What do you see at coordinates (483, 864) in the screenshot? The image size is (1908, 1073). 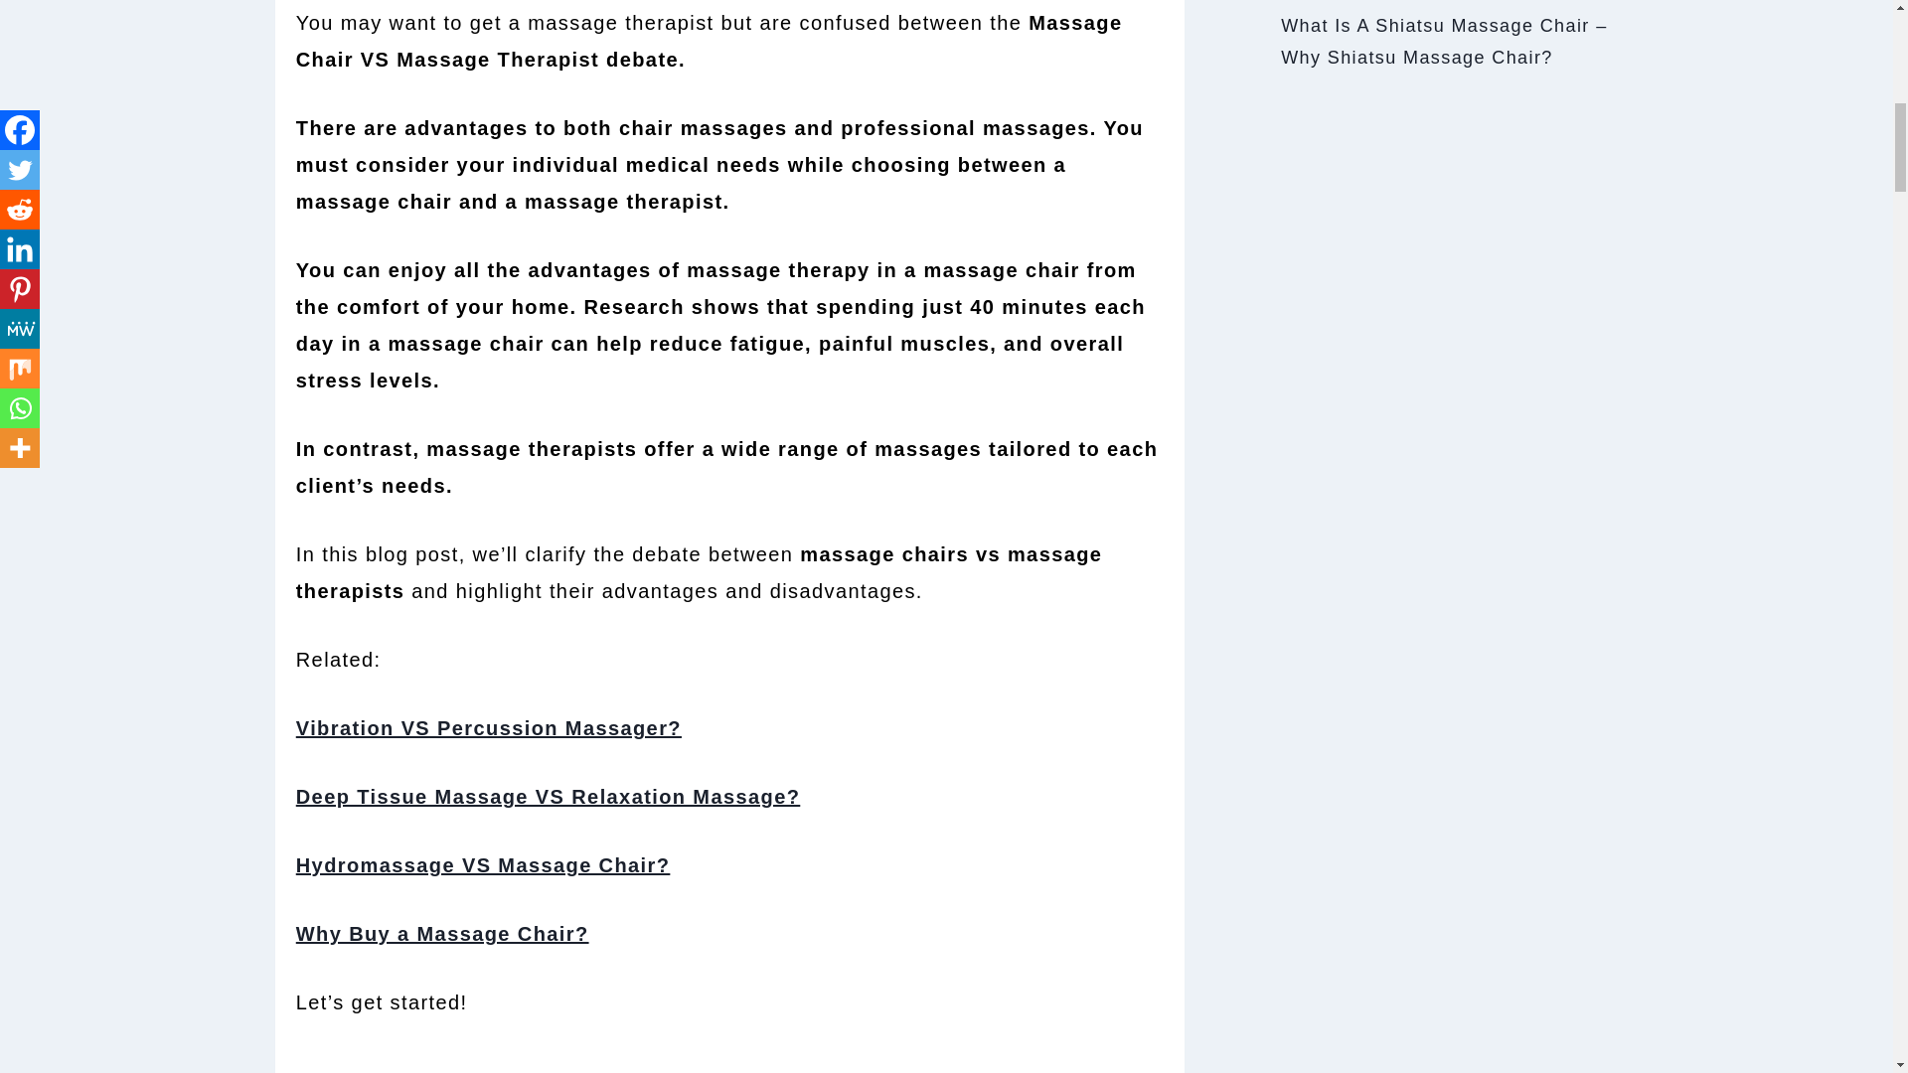 I see `Hydromassage VS Massage Chair?` at bounding box center [483, 864].